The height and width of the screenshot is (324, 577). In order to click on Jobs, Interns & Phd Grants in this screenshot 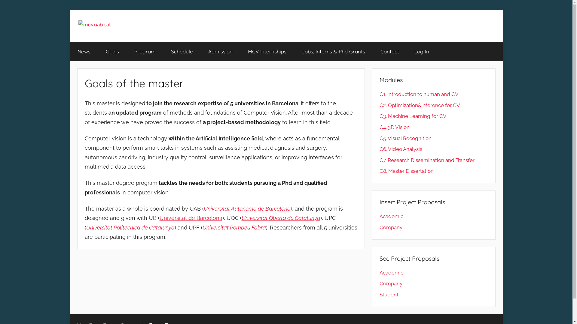, I will do `click(333, 52)`.